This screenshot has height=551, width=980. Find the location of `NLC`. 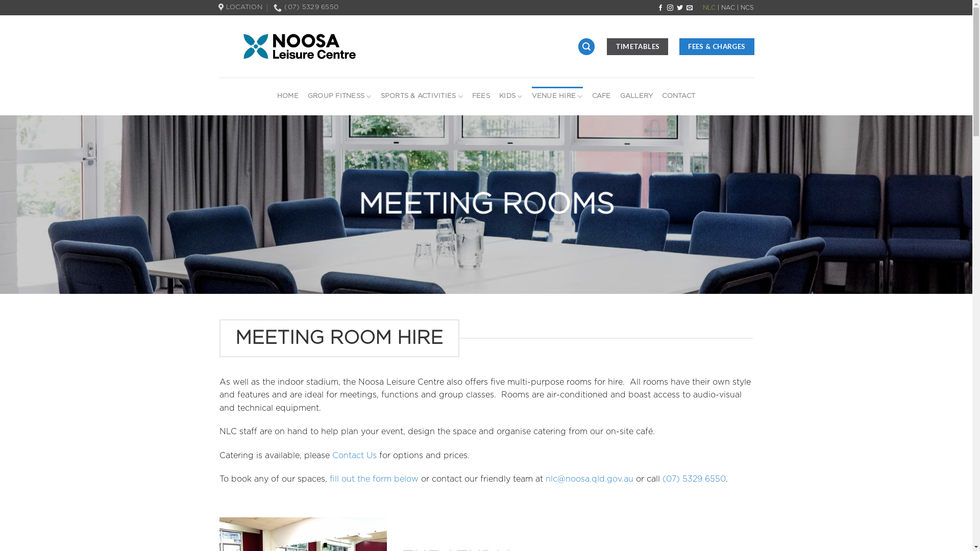

NLC is located at coordinates (709, 8).